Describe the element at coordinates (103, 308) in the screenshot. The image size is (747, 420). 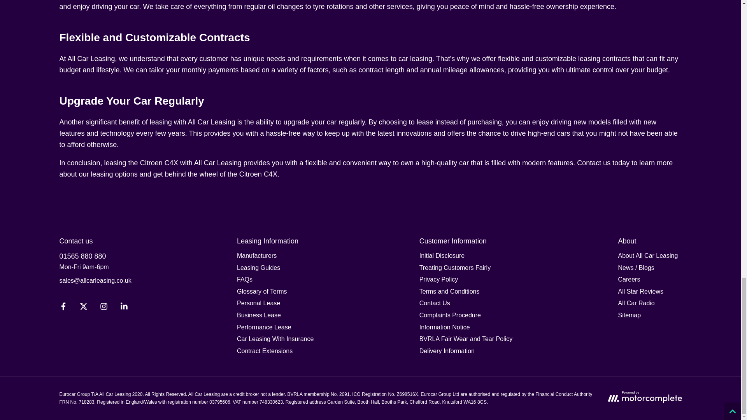
I see `Instagram` at that location.